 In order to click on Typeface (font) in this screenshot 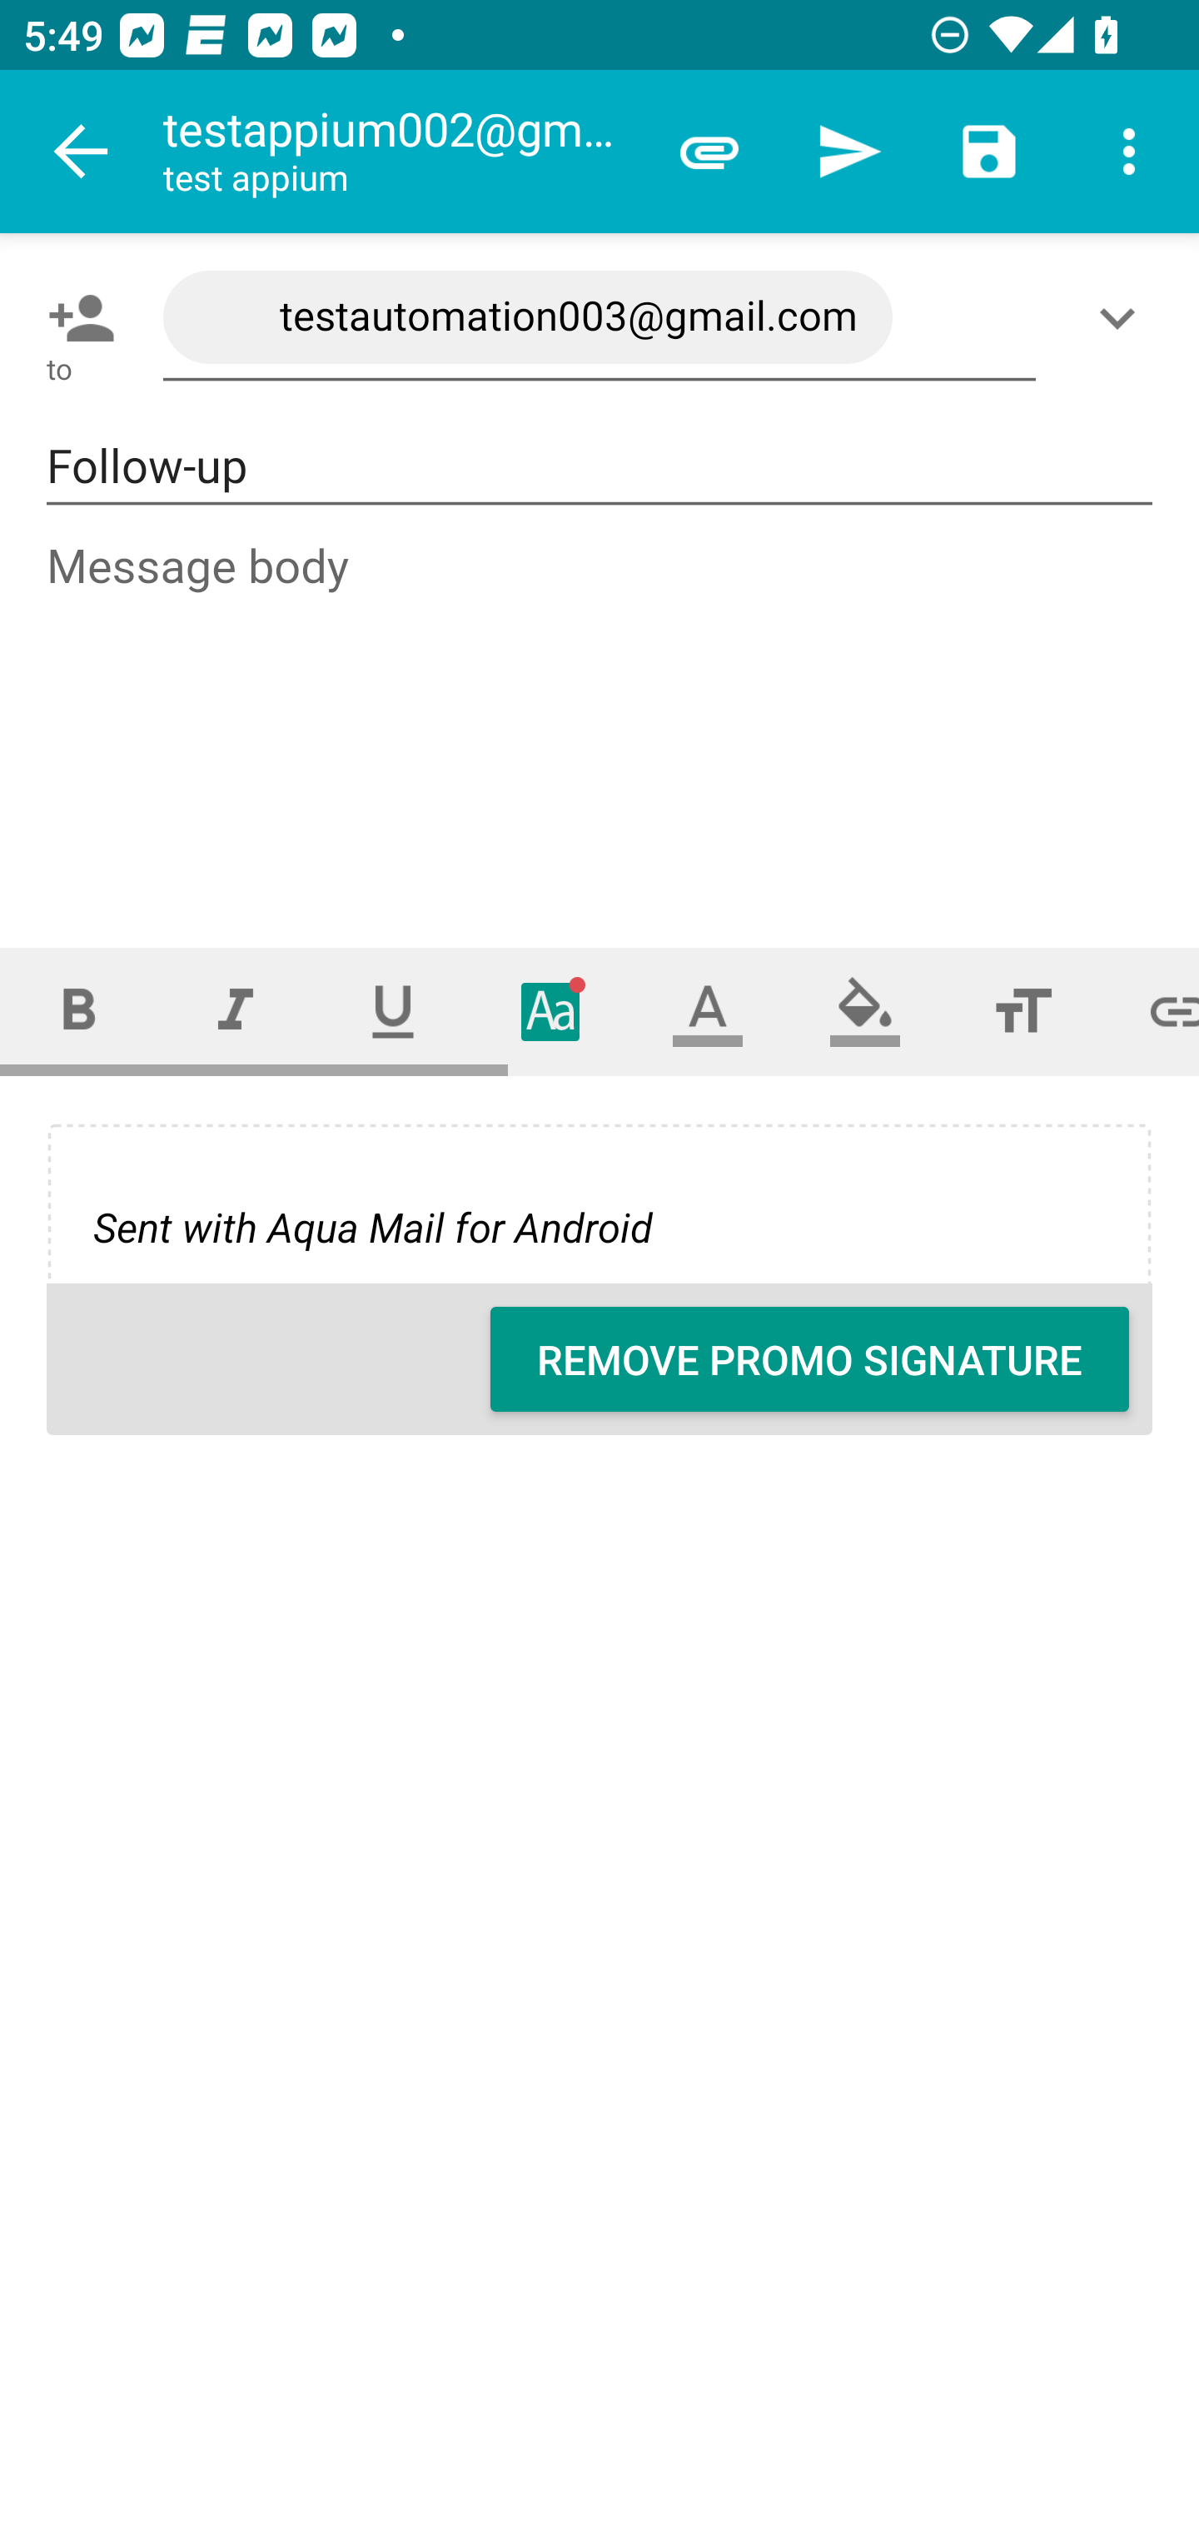, I will do `click(551, 1011)`.